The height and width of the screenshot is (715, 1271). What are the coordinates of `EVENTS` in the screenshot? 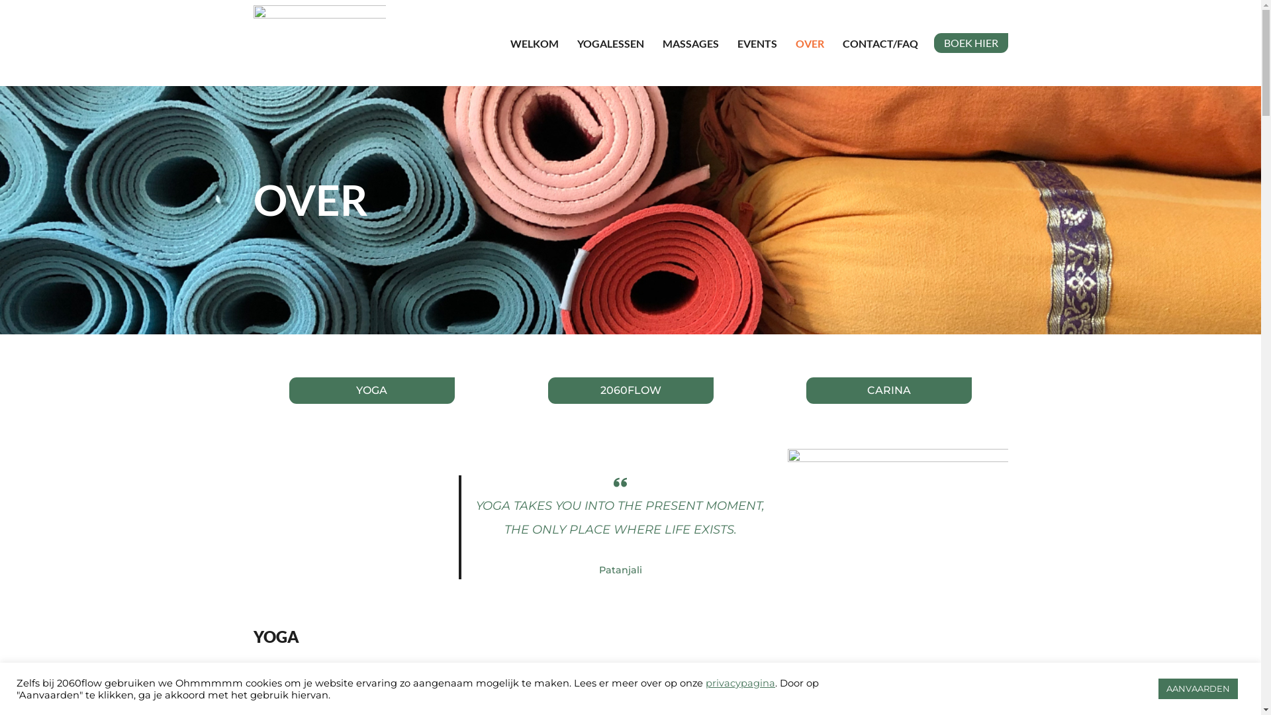 It's located at (757, 44).